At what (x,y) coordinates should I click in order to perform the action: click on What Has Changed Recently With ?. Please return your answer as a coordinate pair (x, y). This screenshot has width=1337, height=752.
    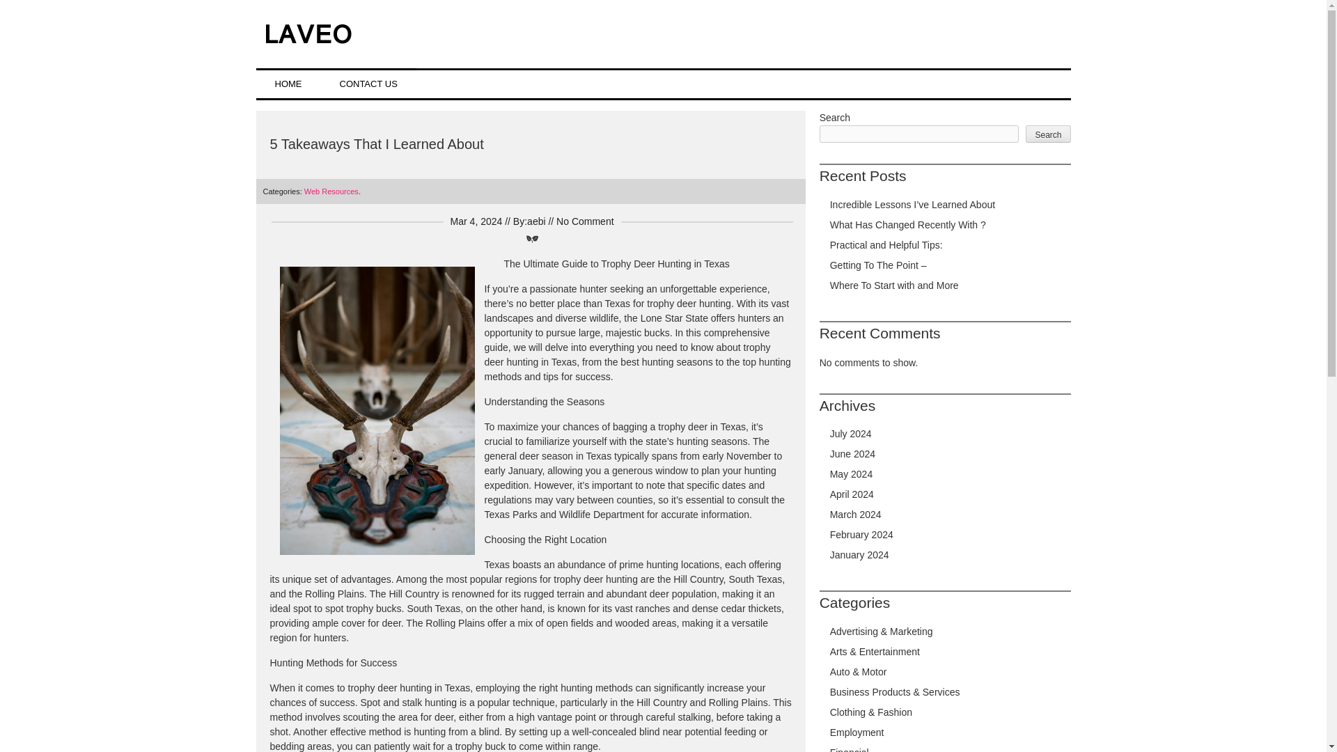
    Looking at the image, I should click on (908, 224).